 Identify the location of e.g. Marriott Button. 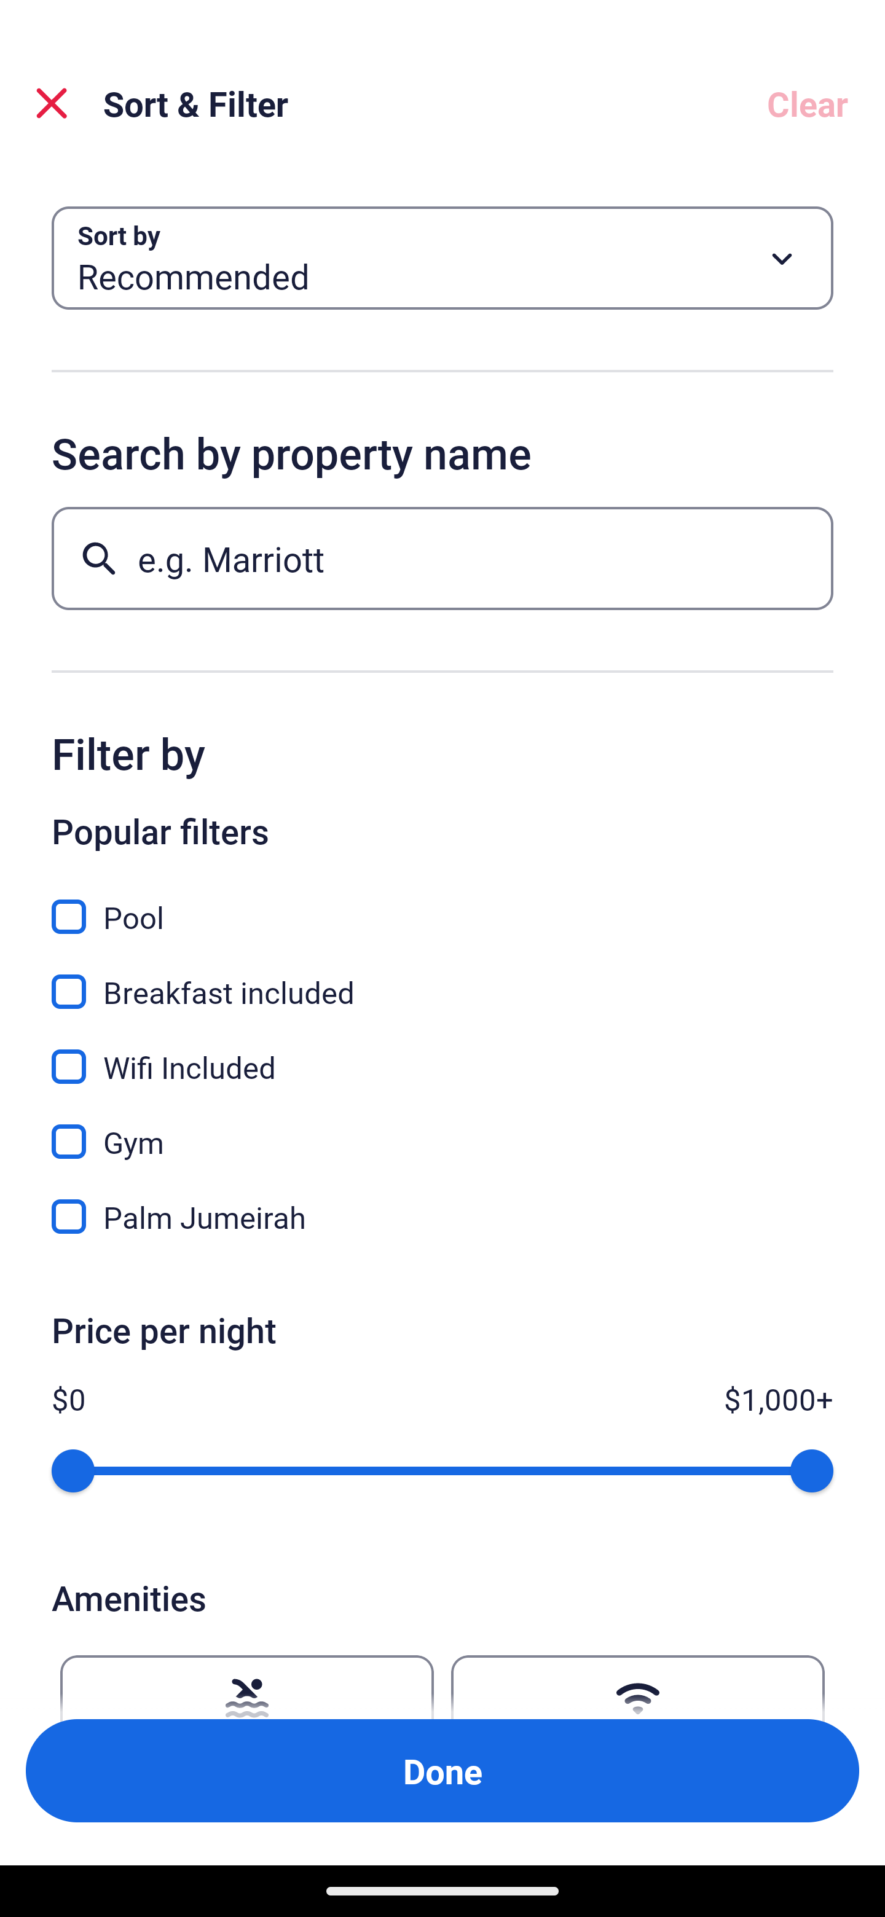
(442, 558).